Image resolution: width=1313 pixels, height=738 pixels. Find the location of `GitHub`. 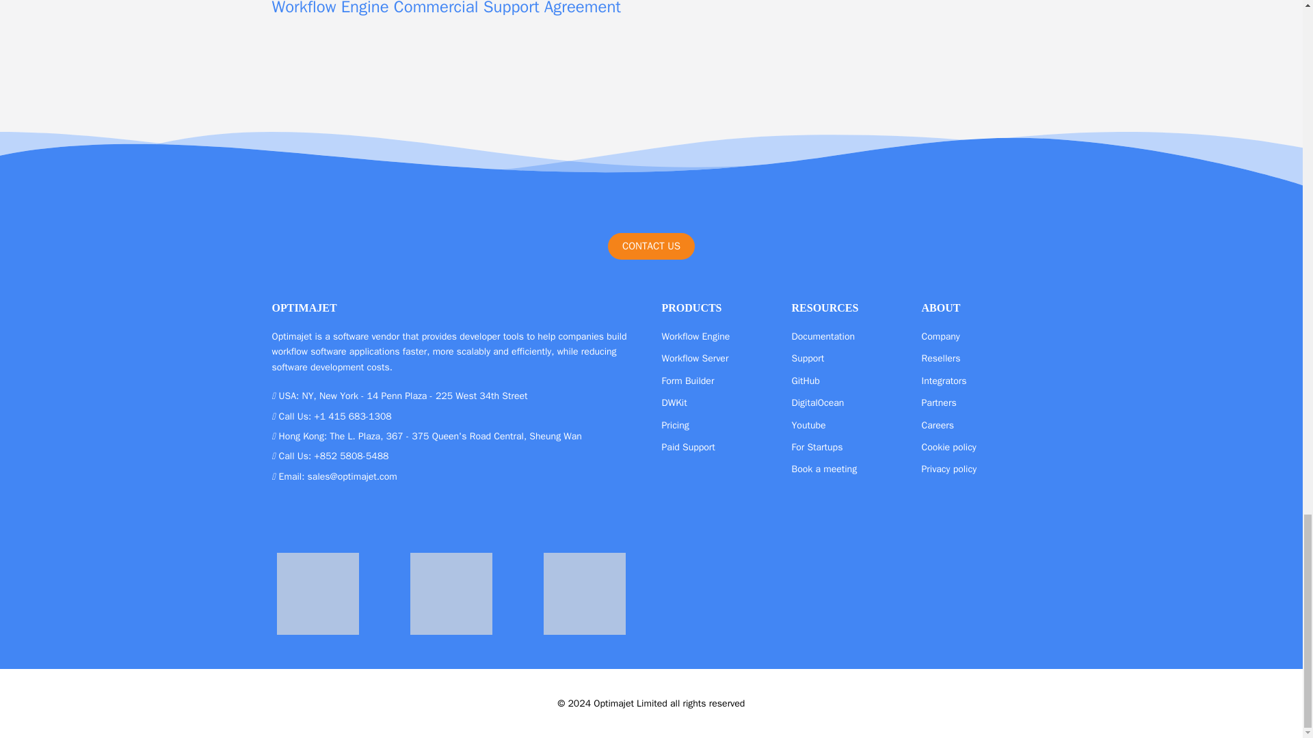

GitHub is located at coordinates (806, 380).